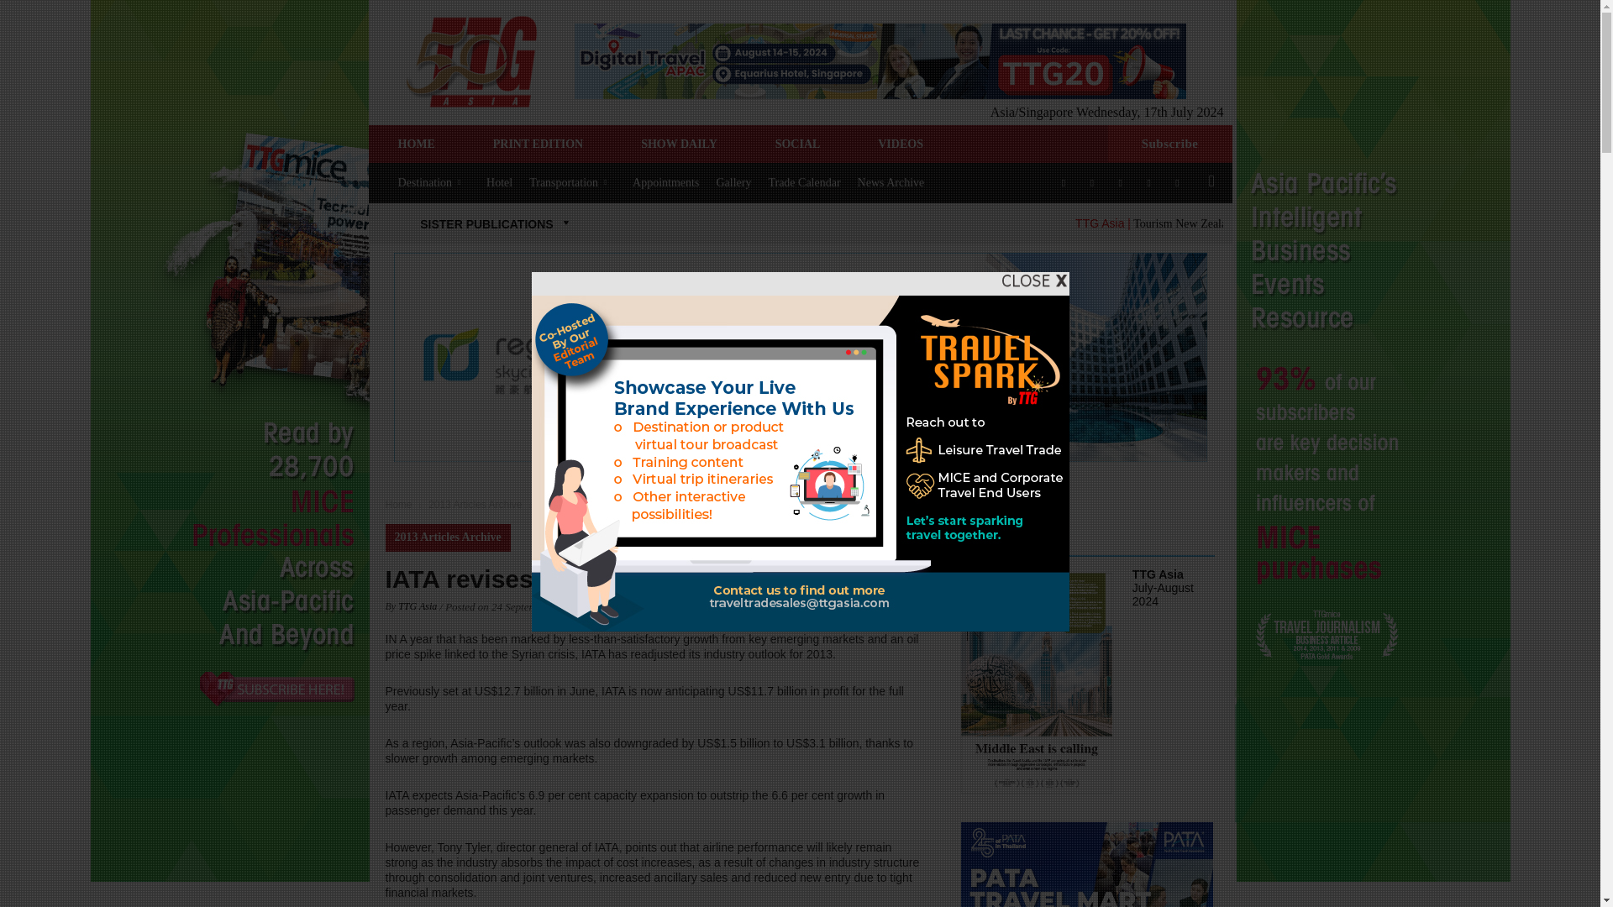  I want to click on Close Box, so click(1033, 280).